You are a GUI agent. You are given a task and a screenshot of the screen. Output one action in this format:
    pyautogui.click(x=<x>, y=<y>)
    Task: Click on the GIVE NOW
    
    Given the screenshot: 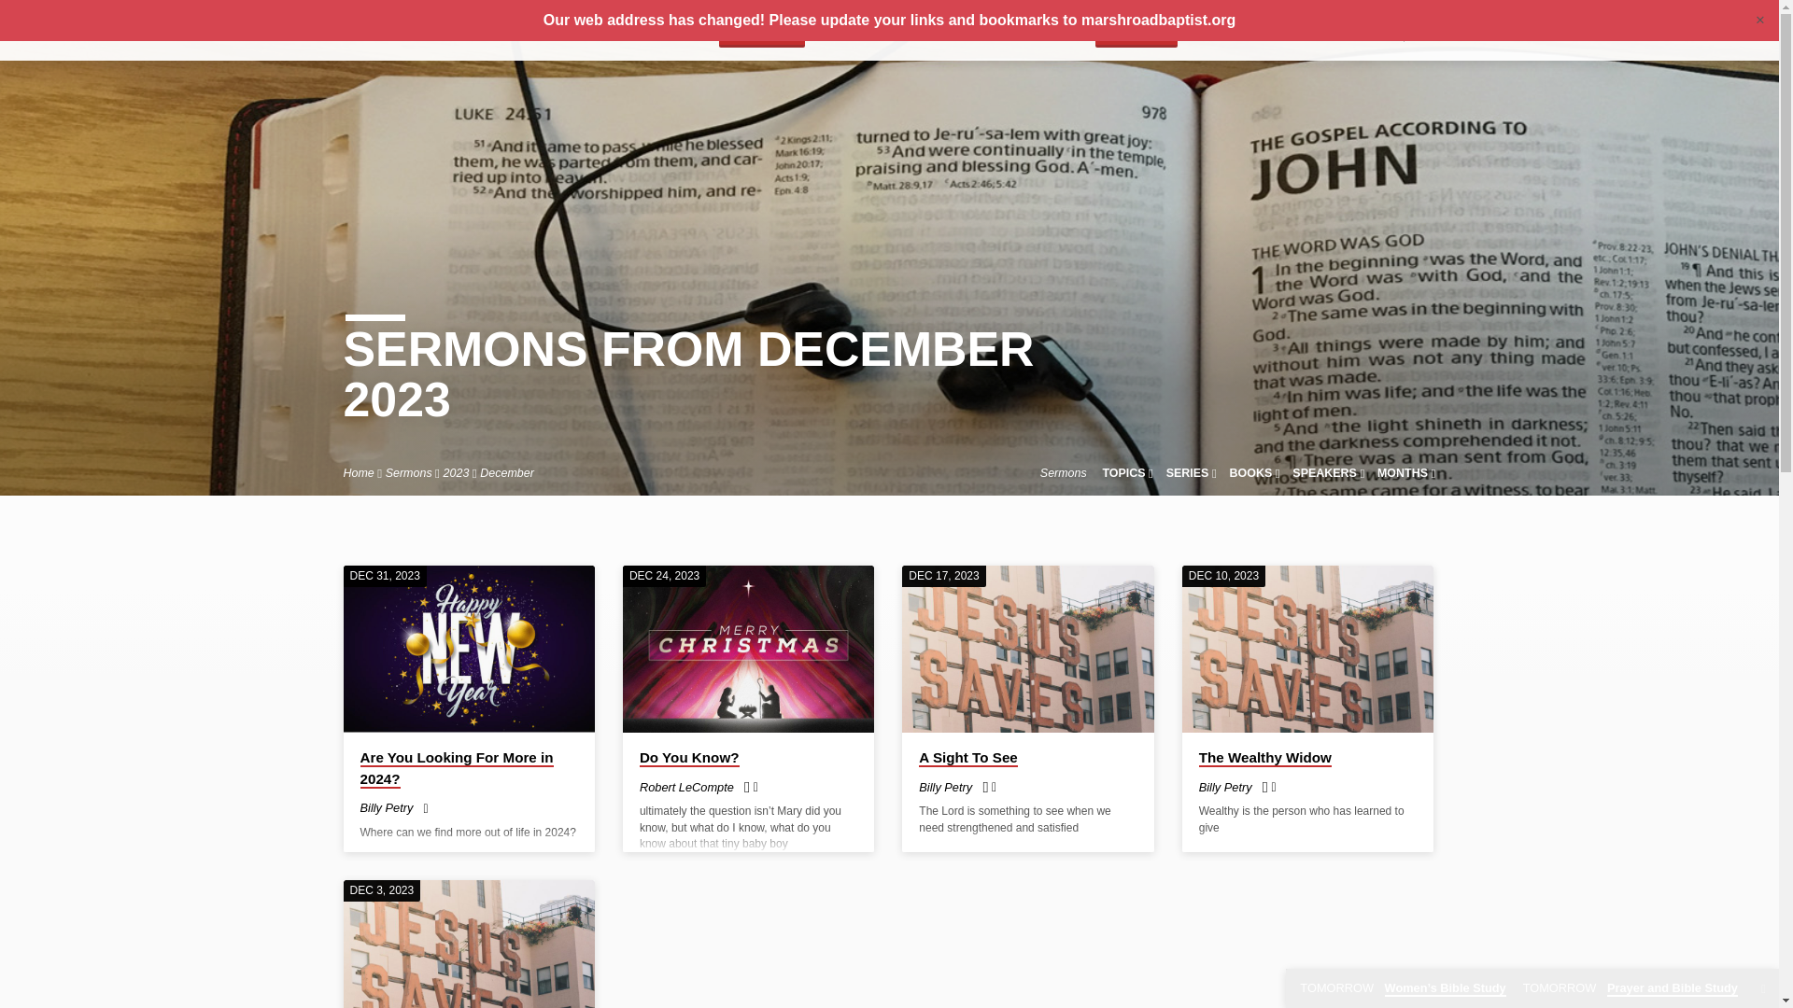 What is the action you would take?
    pyautogui.click(x=1137, y=32)
    